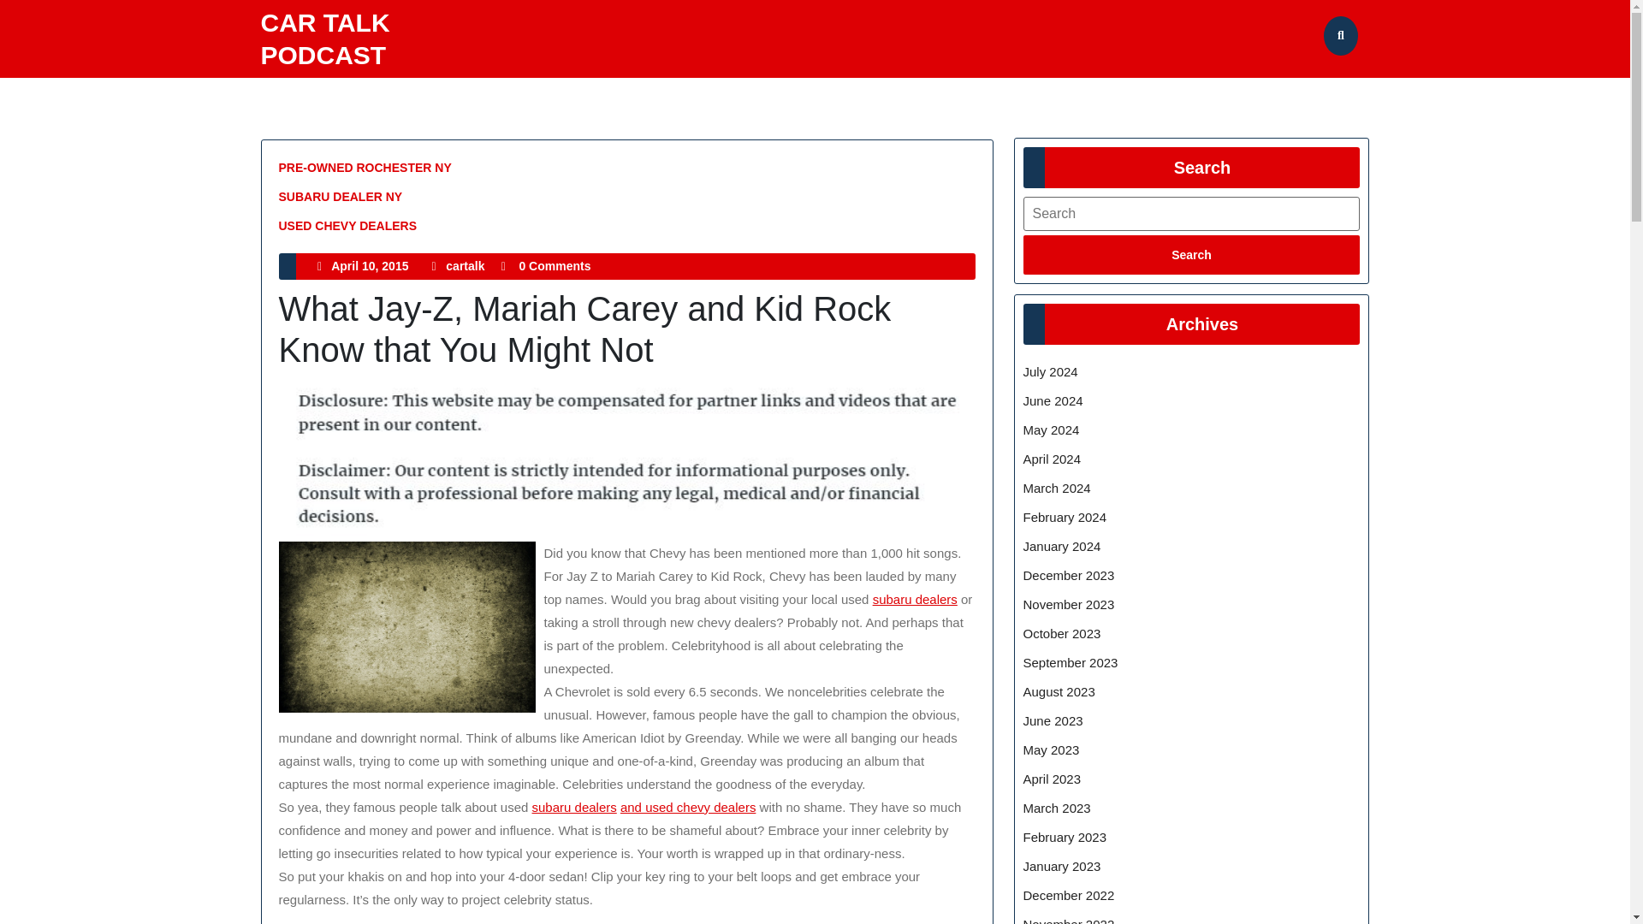  I want to click on September 2023, so click(1071, 662).